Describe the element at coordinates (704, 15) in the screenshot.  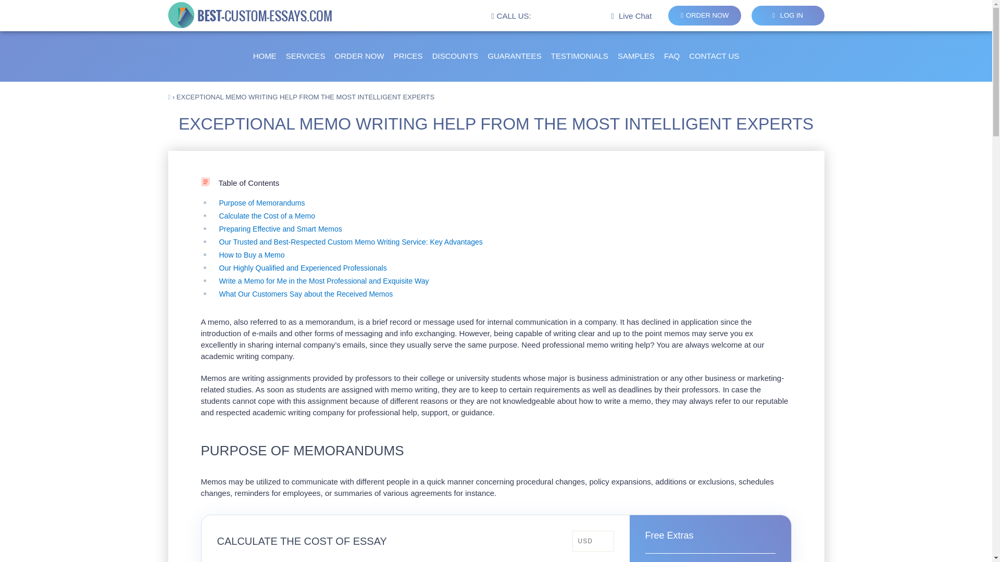
I see `ORDER NOW` at that location.